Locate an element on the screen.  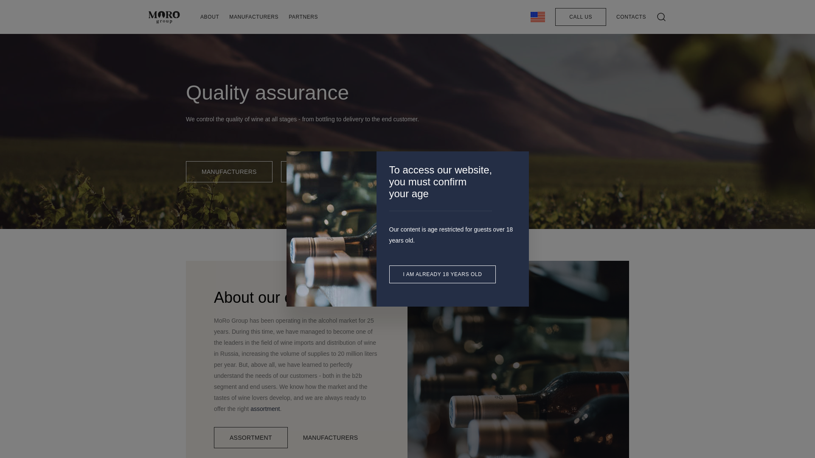
ASSORTMENT is located at coordinates (250, 438).